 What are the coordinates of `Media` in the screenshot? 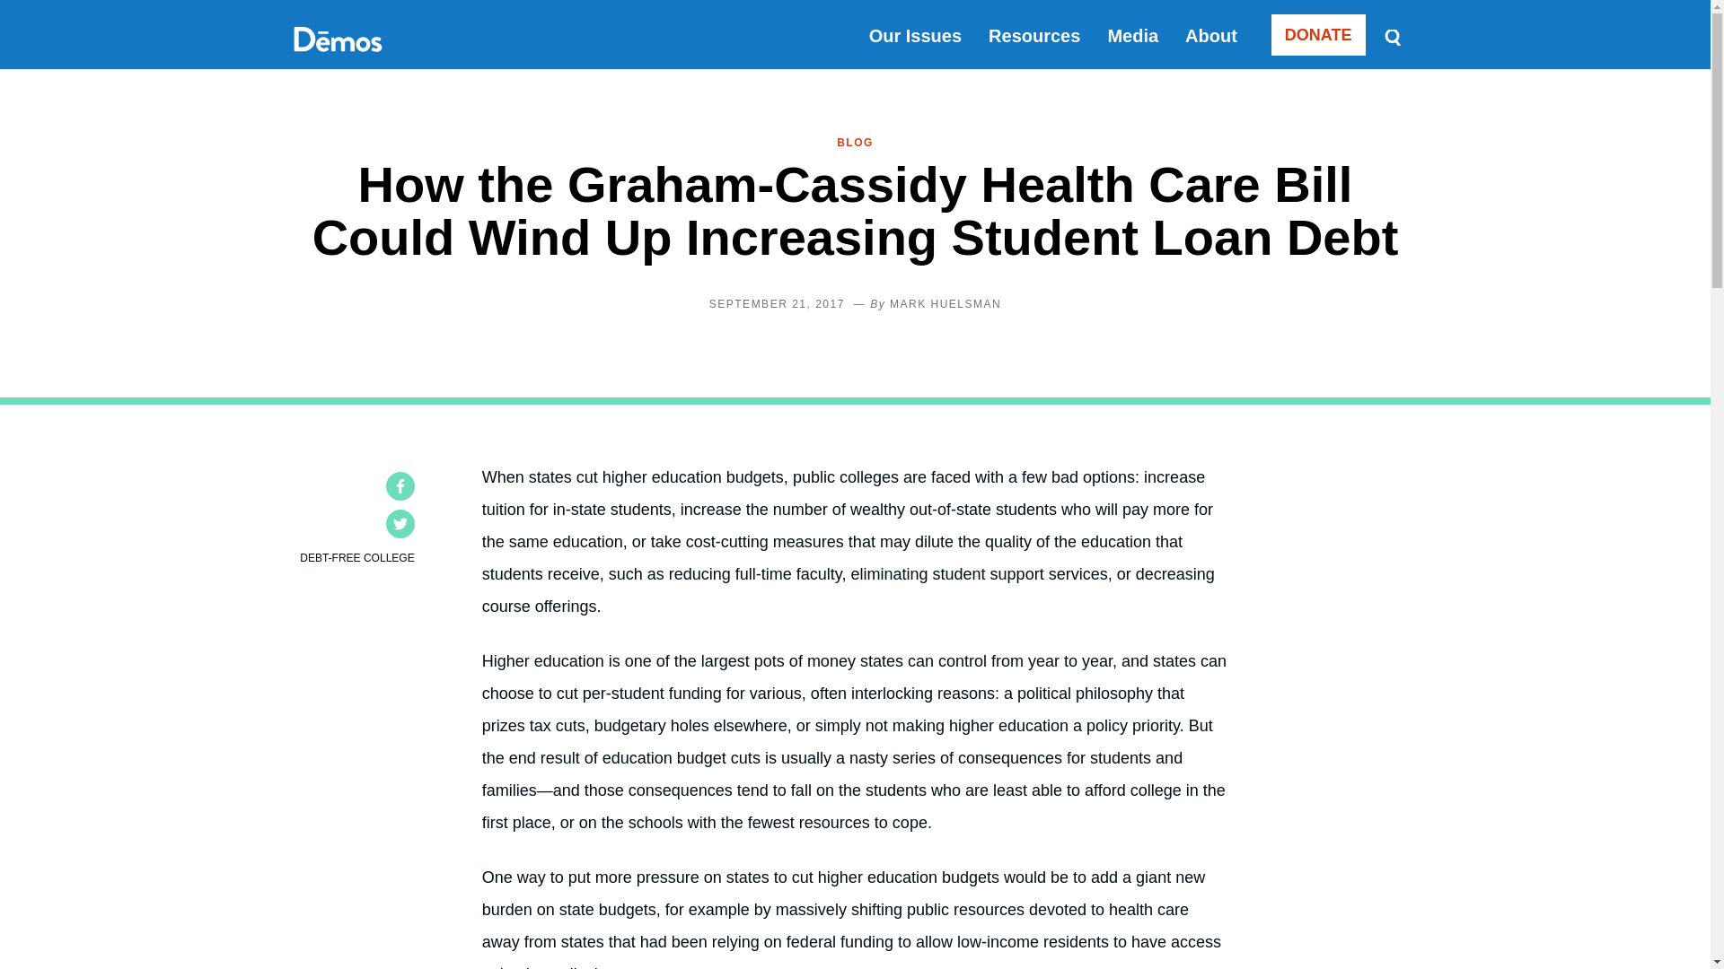 It's located at (1132, 36).